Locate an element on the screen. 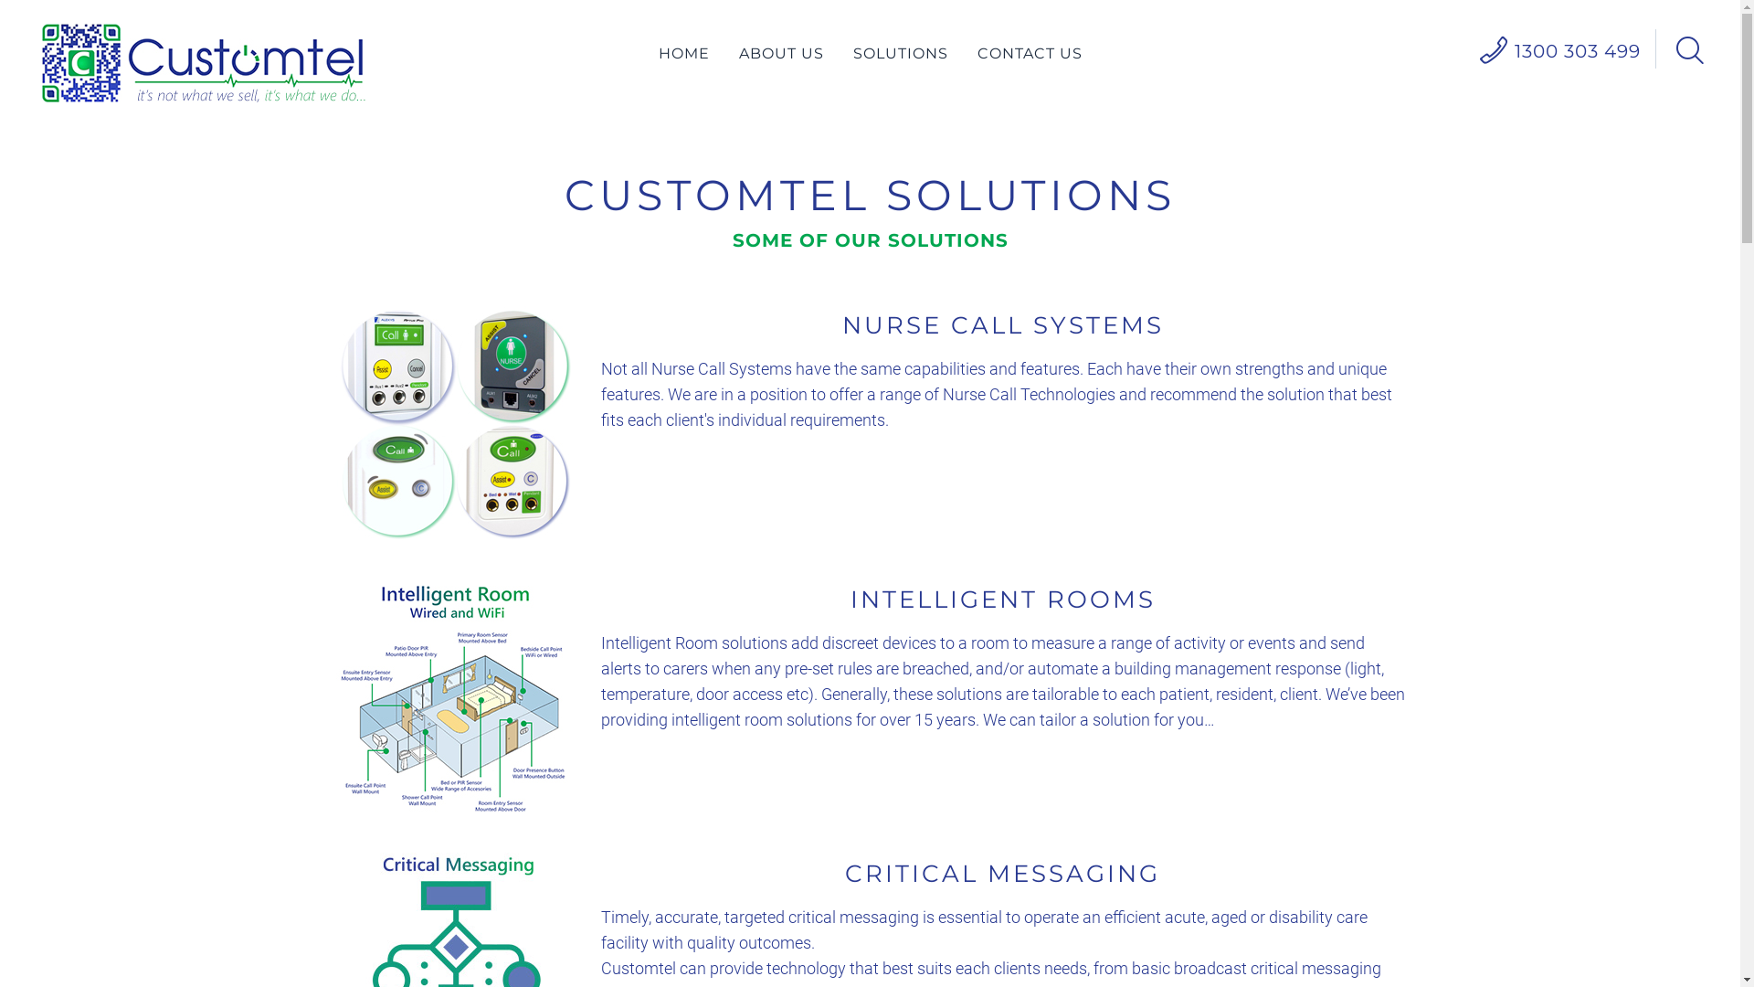  NURSE CALL SYSTEMS is located at coordinates (1003, 325).